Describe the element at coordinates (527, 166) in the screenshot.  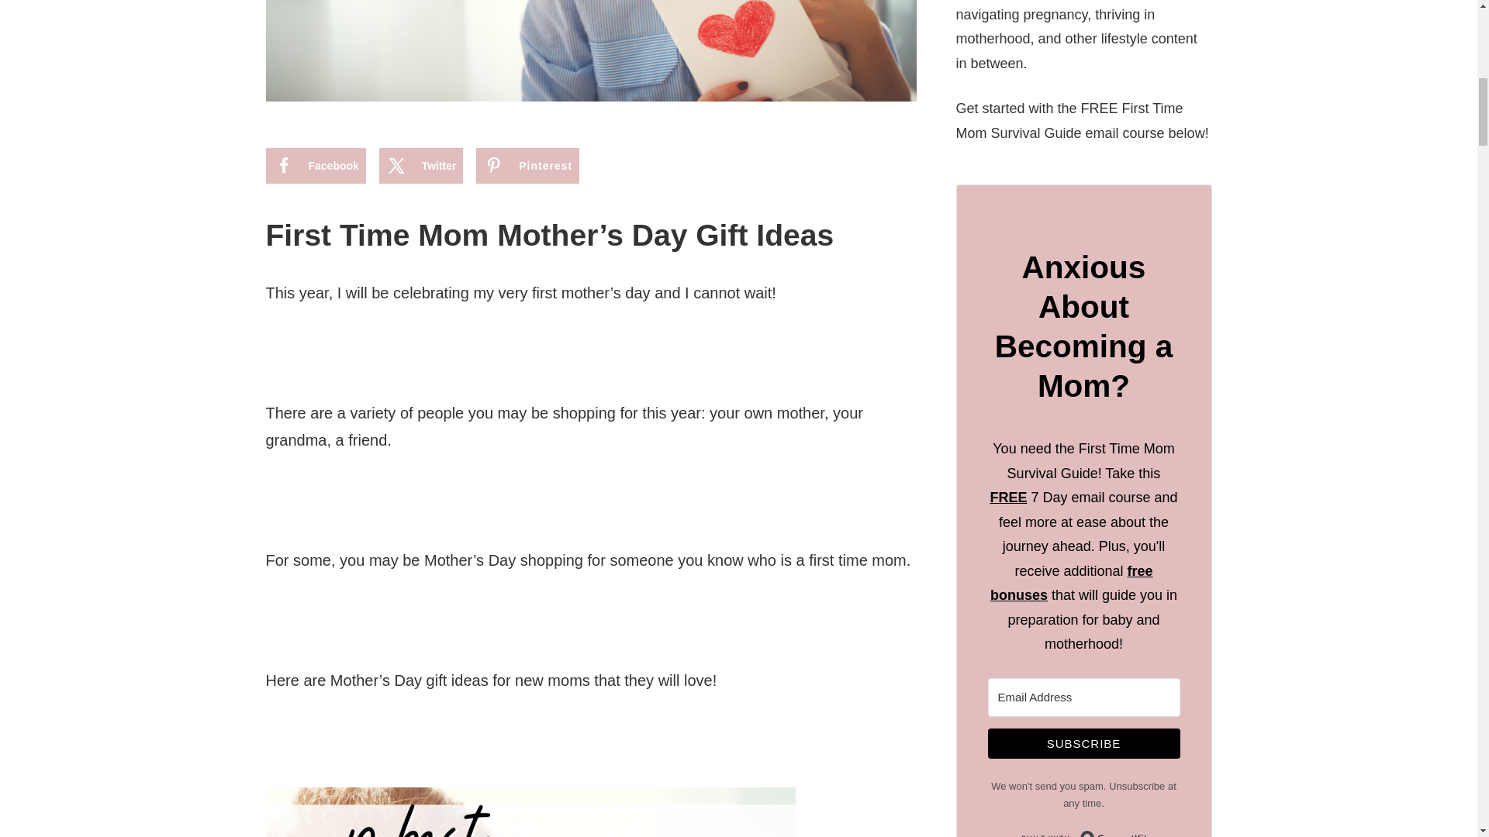
I see `Pinterest` at that location.